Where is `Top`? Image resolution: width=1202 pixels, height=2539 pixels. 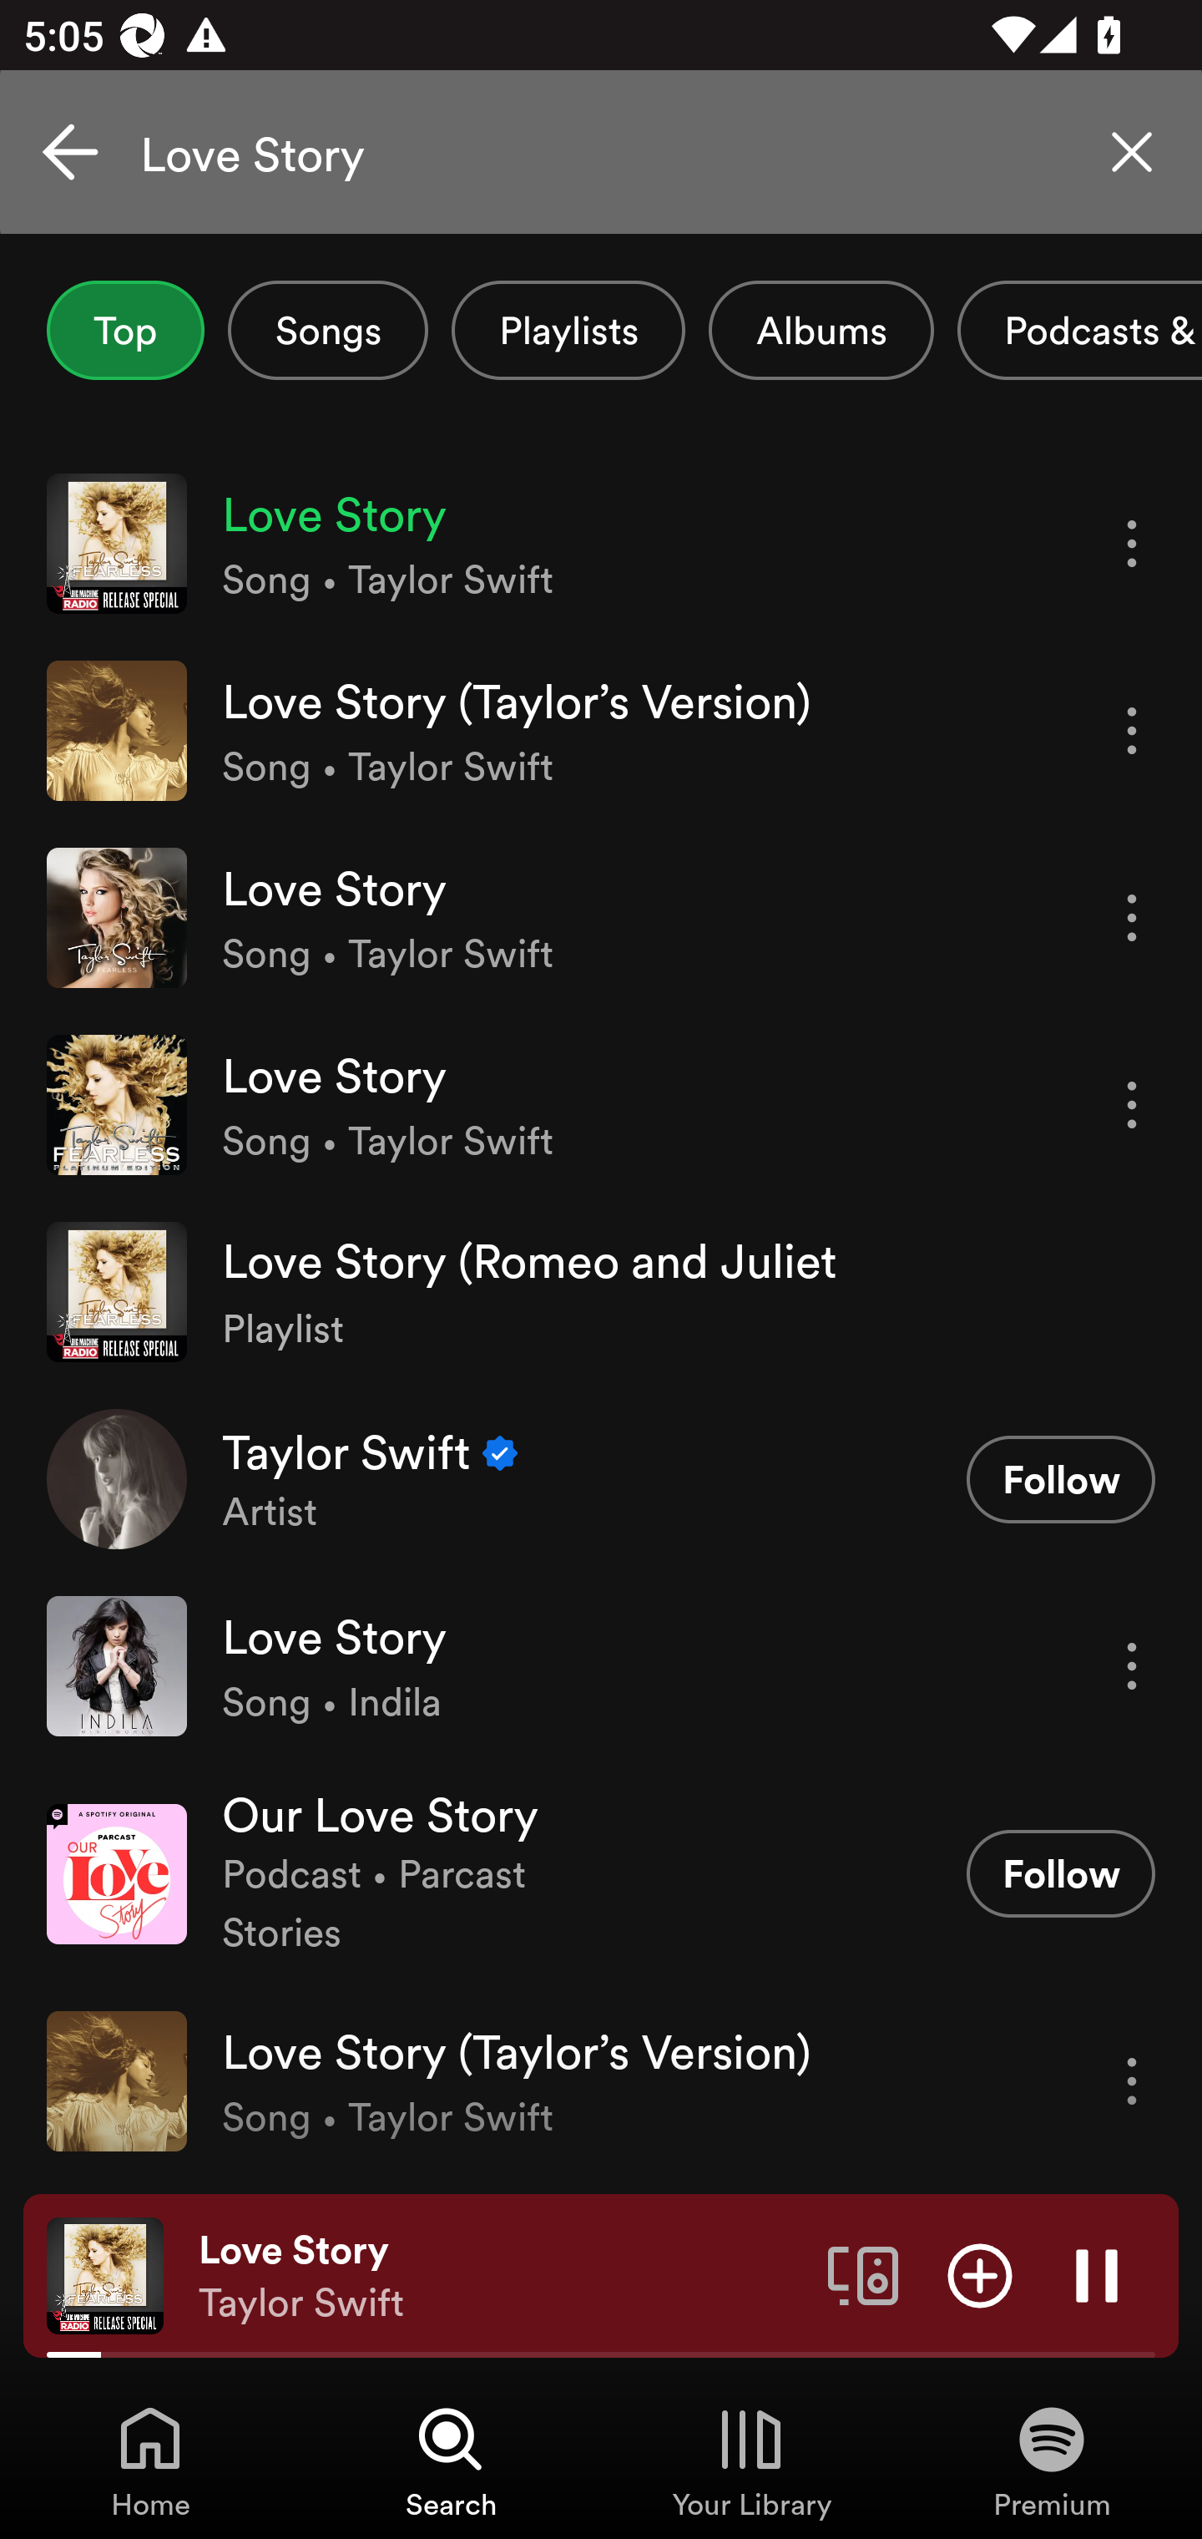
Top is located at coordinates (125, 330).